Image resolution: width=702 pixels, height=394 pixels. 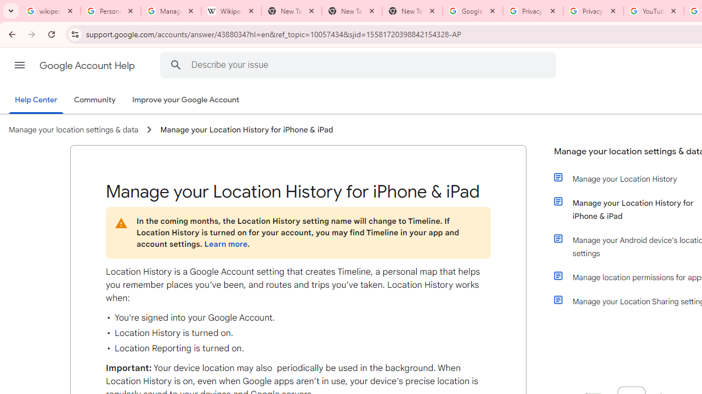 I want to click on Wikipedia:Edit requests - Wikipedia, so click(x=231, y=11).